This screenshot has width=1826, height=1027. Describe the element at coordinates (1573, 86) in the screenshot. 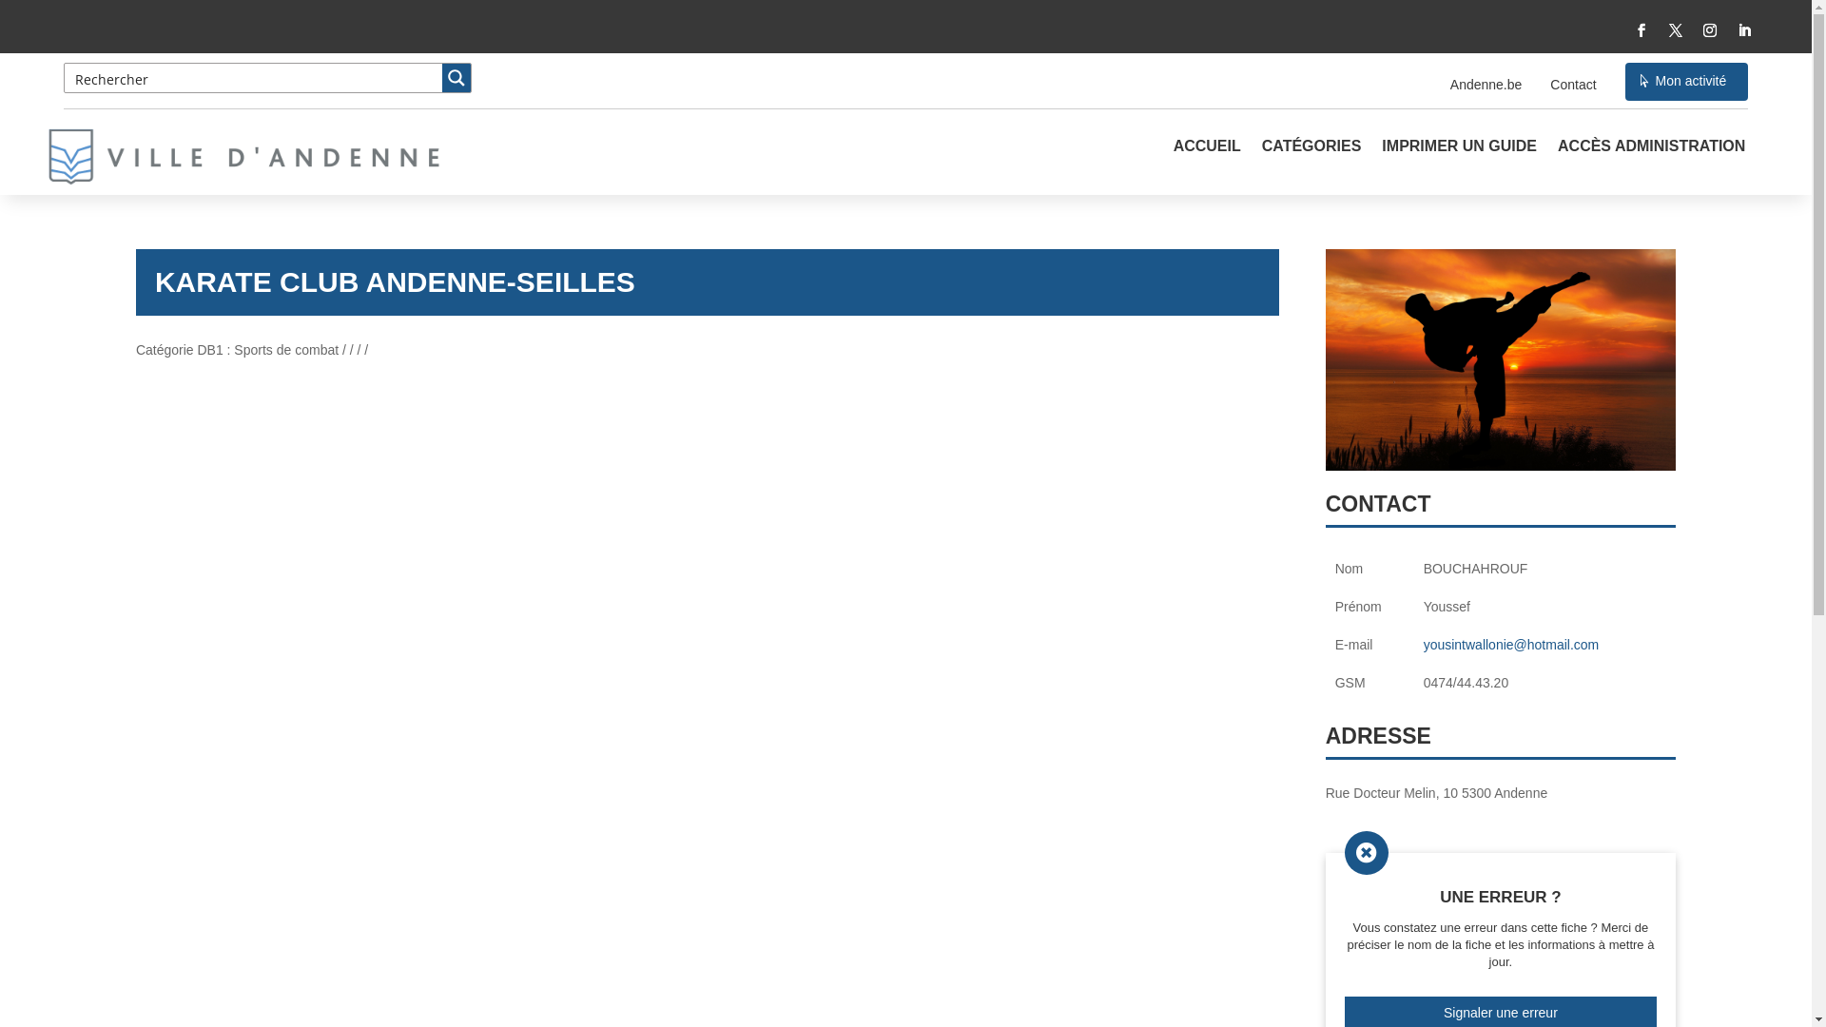

I see `Contact` at that location.